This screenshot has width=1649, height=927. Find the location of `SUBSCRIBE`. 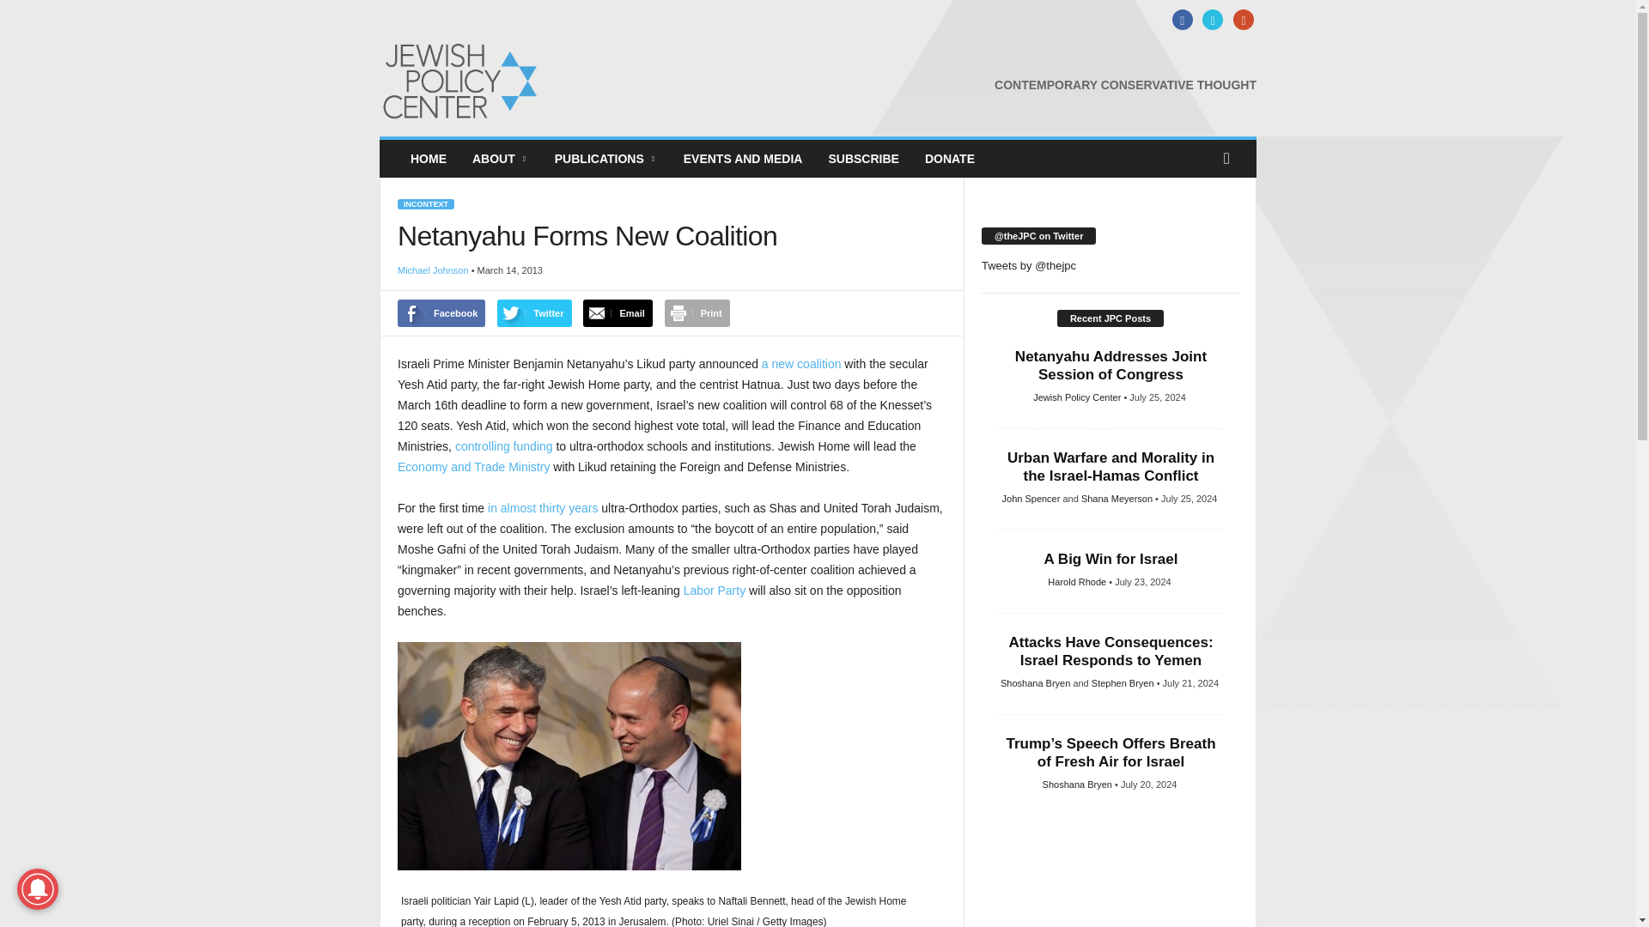

SUBSCRIBE is located at coordinates (862, 159).